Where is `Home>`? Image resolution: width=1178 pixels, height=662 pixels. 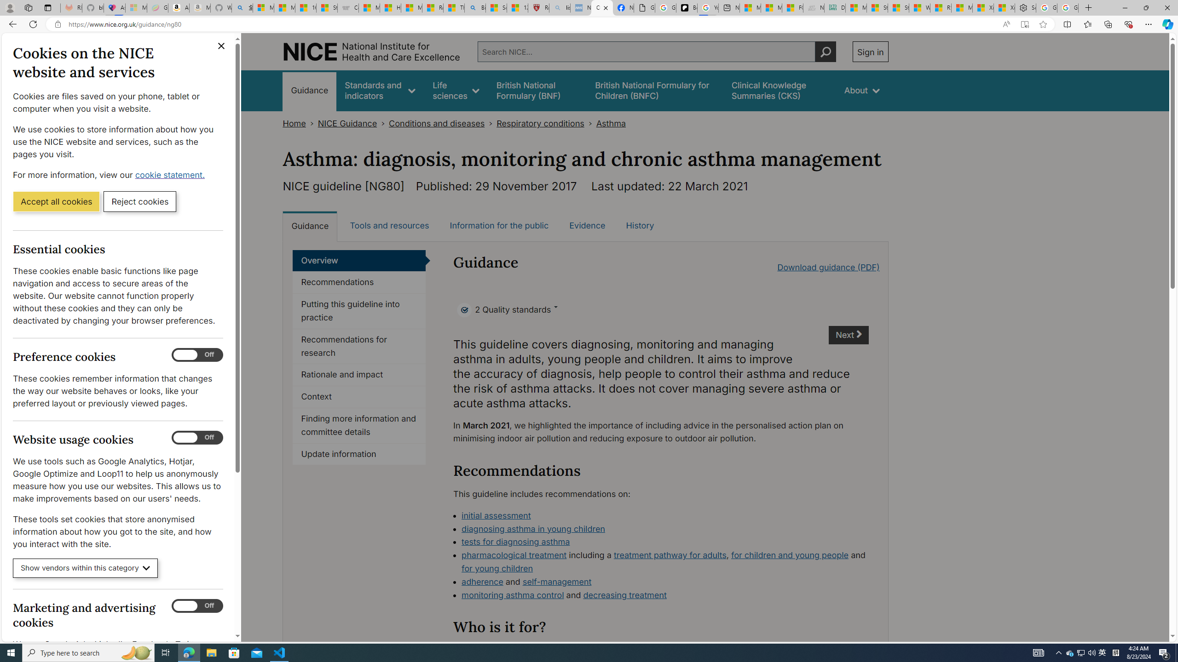
Home> is located at coordinates (300, 123).